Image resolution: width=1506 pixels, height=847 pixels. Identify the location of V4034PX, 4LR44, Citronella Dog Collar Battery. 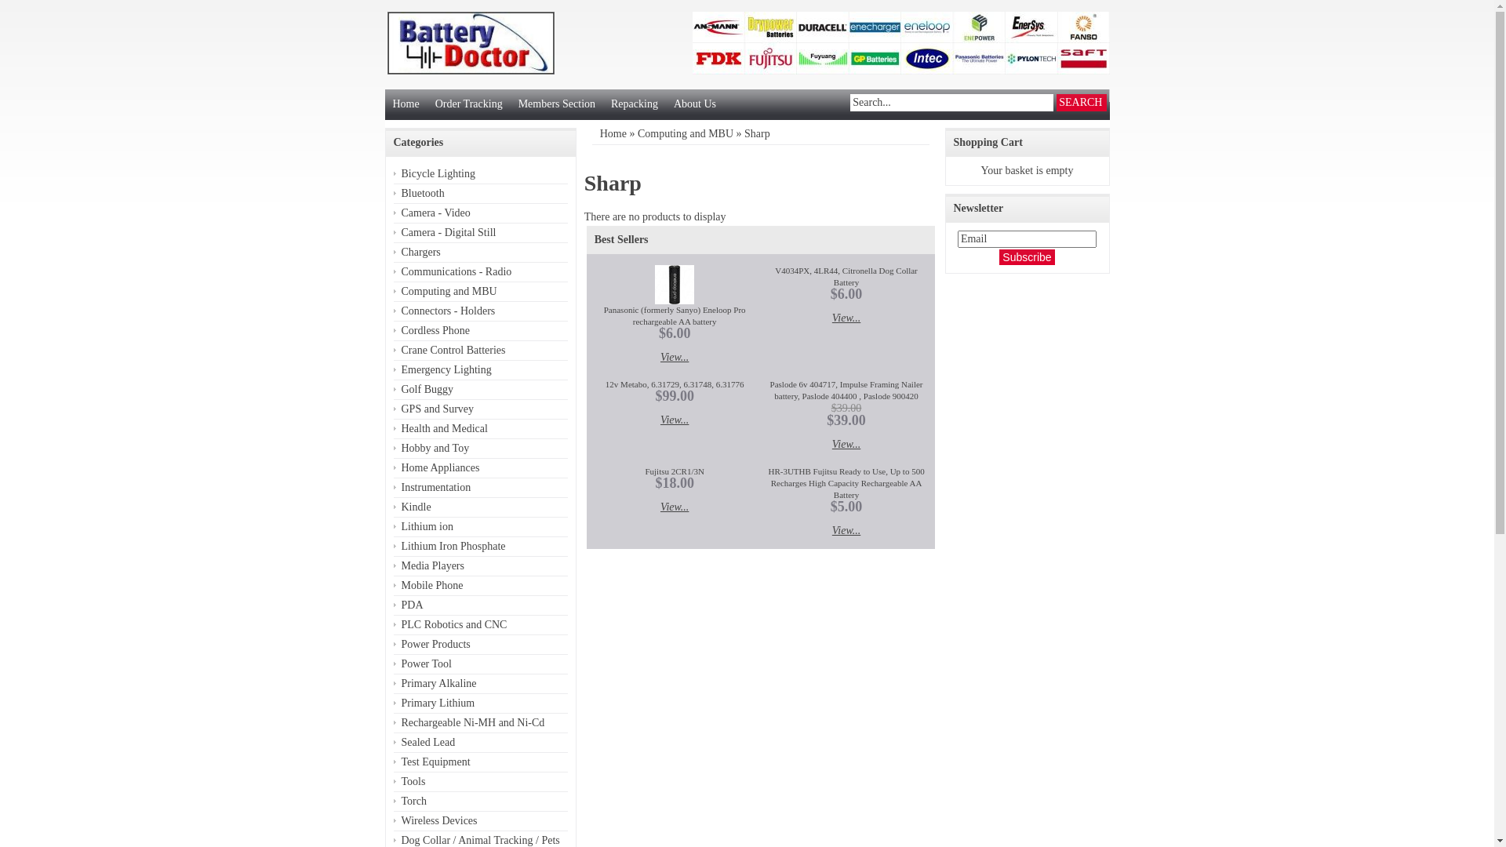
(846, 276).